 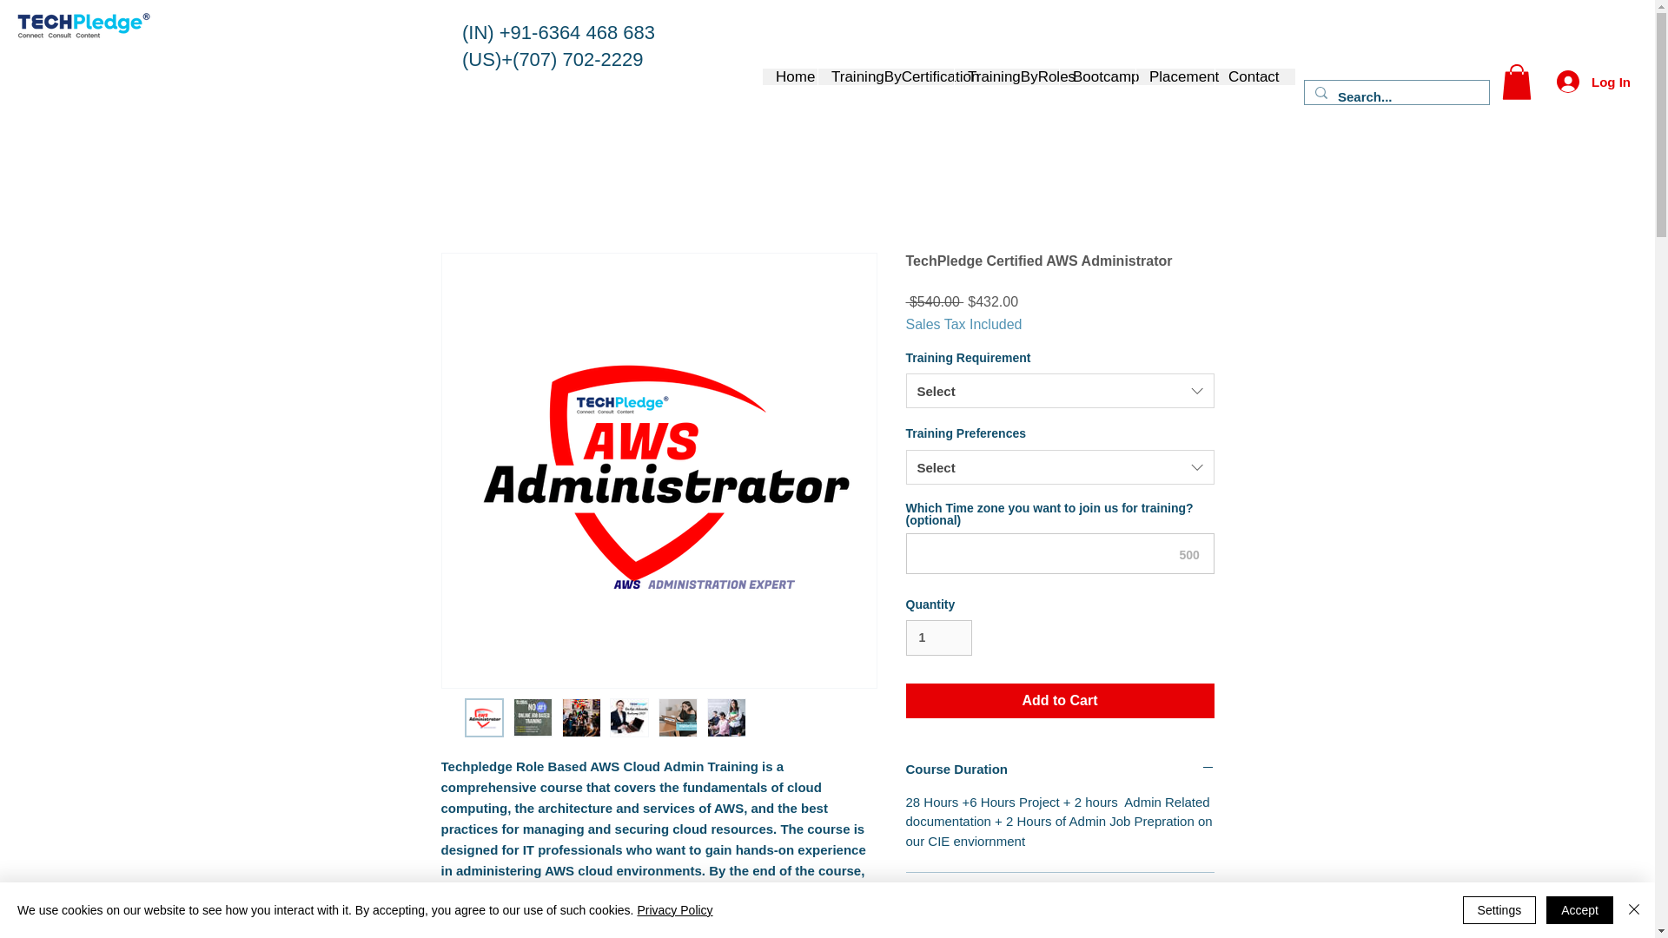 I want to click on Course Duration, so click(x=1060, y=769).